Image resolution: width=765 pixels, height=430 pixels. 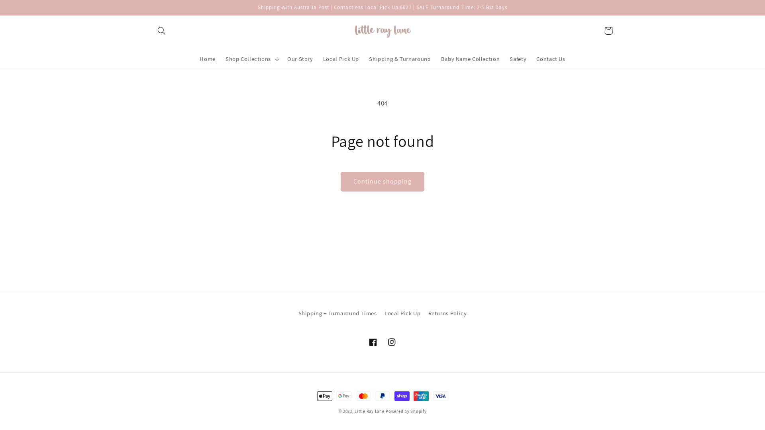 I want to click on Continue shopping, so click(x=382, y=182).